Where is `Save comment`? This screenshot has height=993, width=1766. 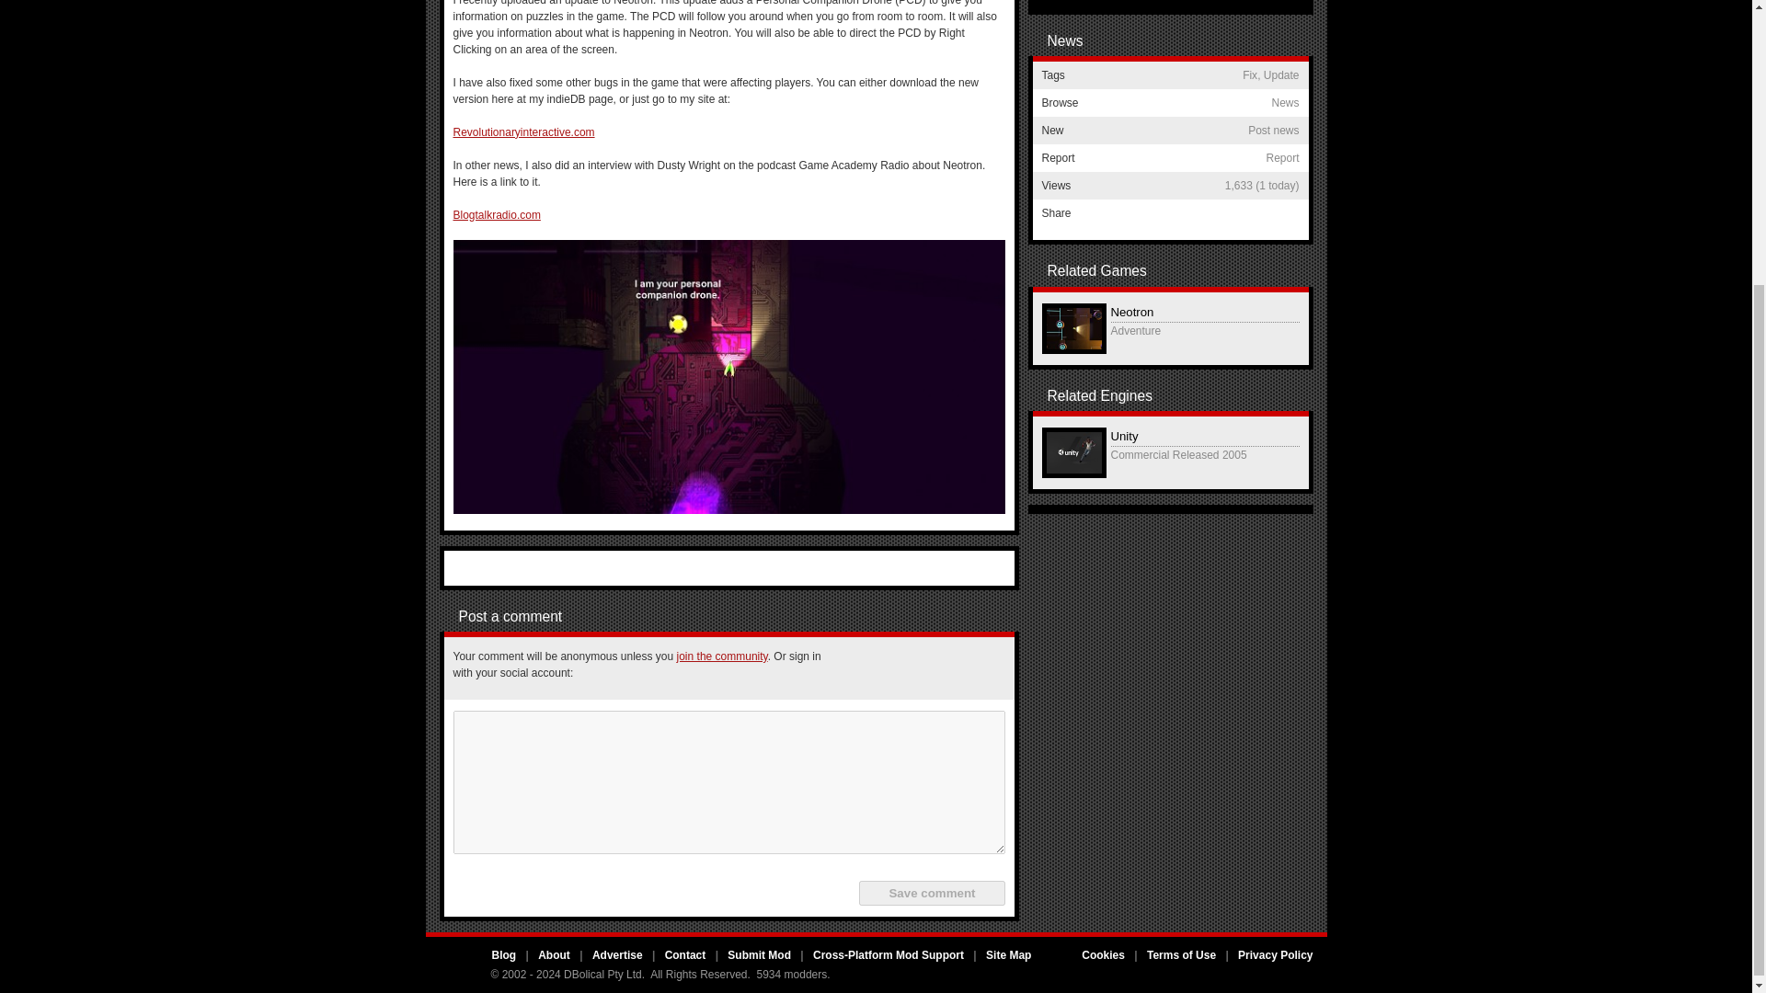
Save comment is located at coordinates (931, 892).